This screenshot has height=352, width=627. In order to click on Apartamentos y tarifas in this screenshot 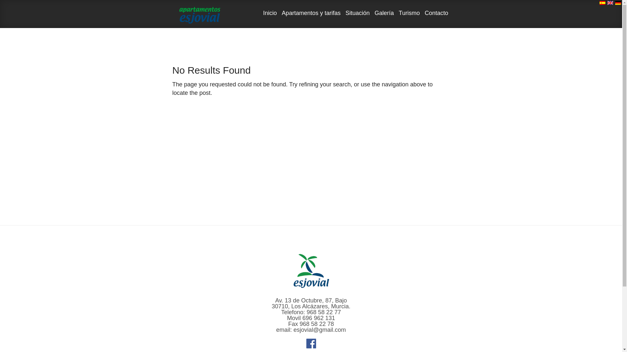, I will do `click(311, 19)`.